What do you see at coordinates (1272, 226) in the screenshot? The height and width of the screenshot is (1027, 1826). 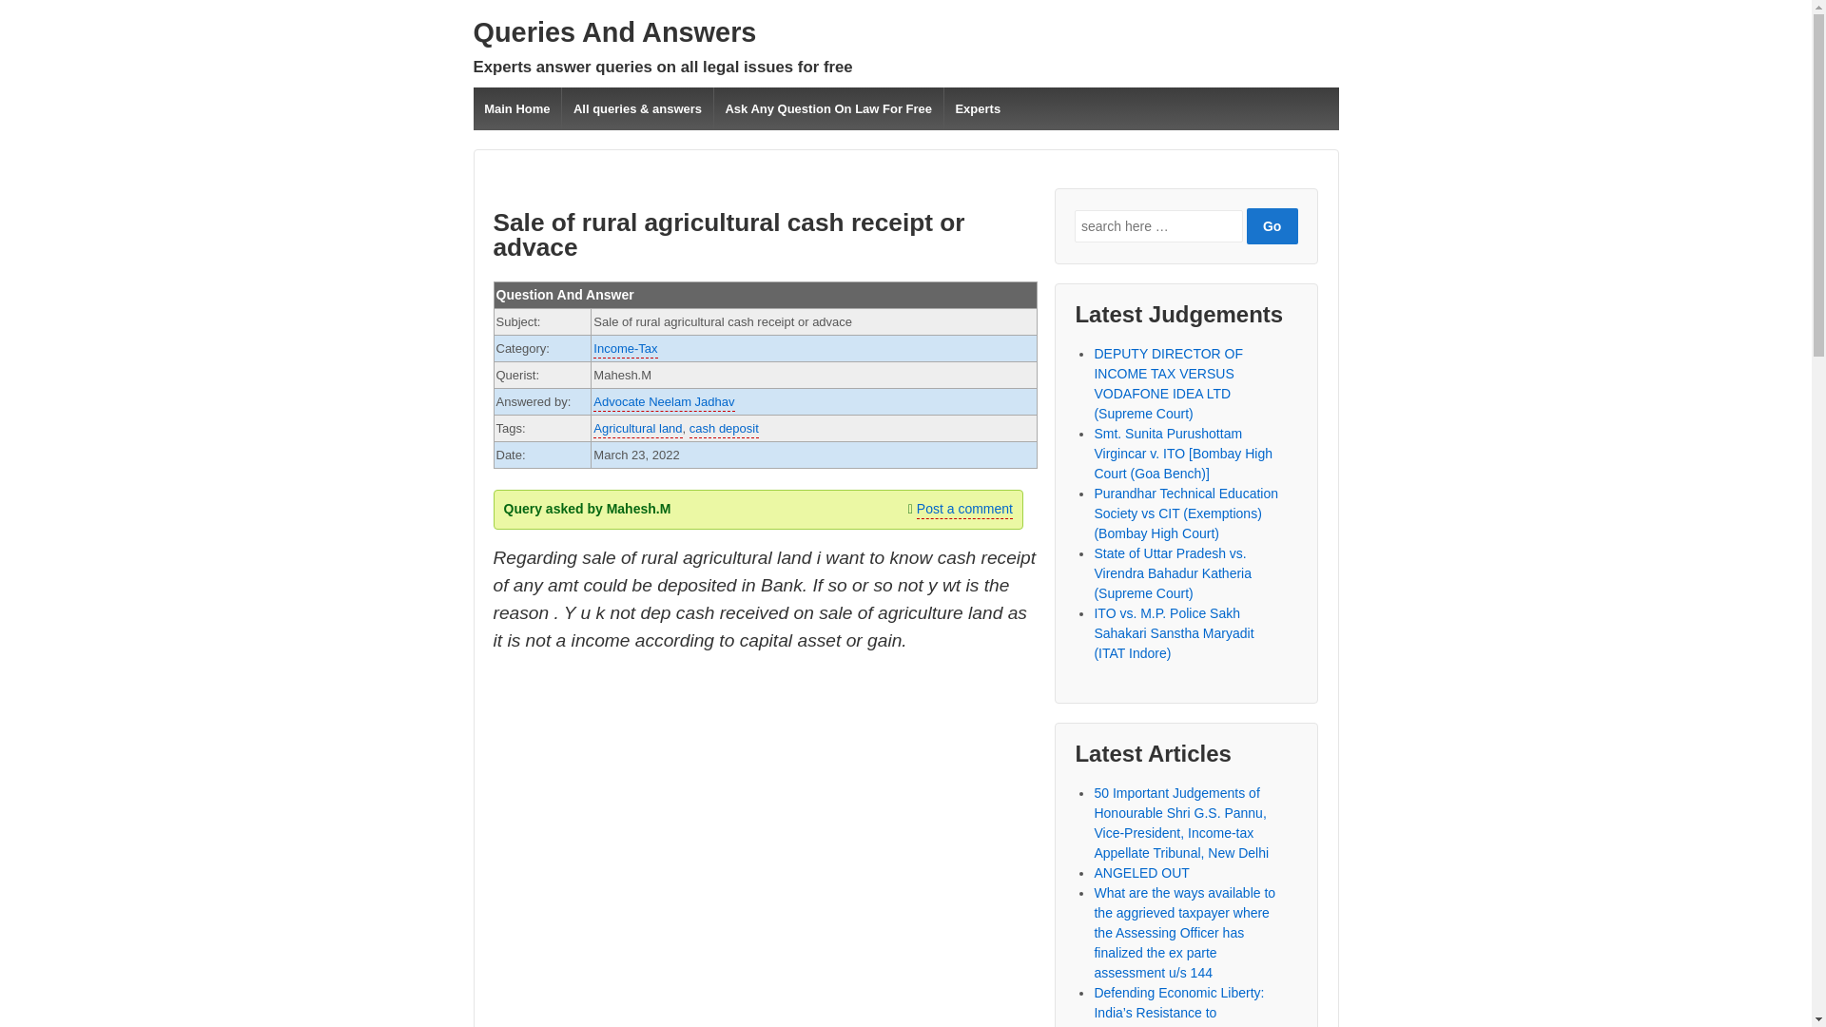 I see `Go` at bounding box center [1272, 226].